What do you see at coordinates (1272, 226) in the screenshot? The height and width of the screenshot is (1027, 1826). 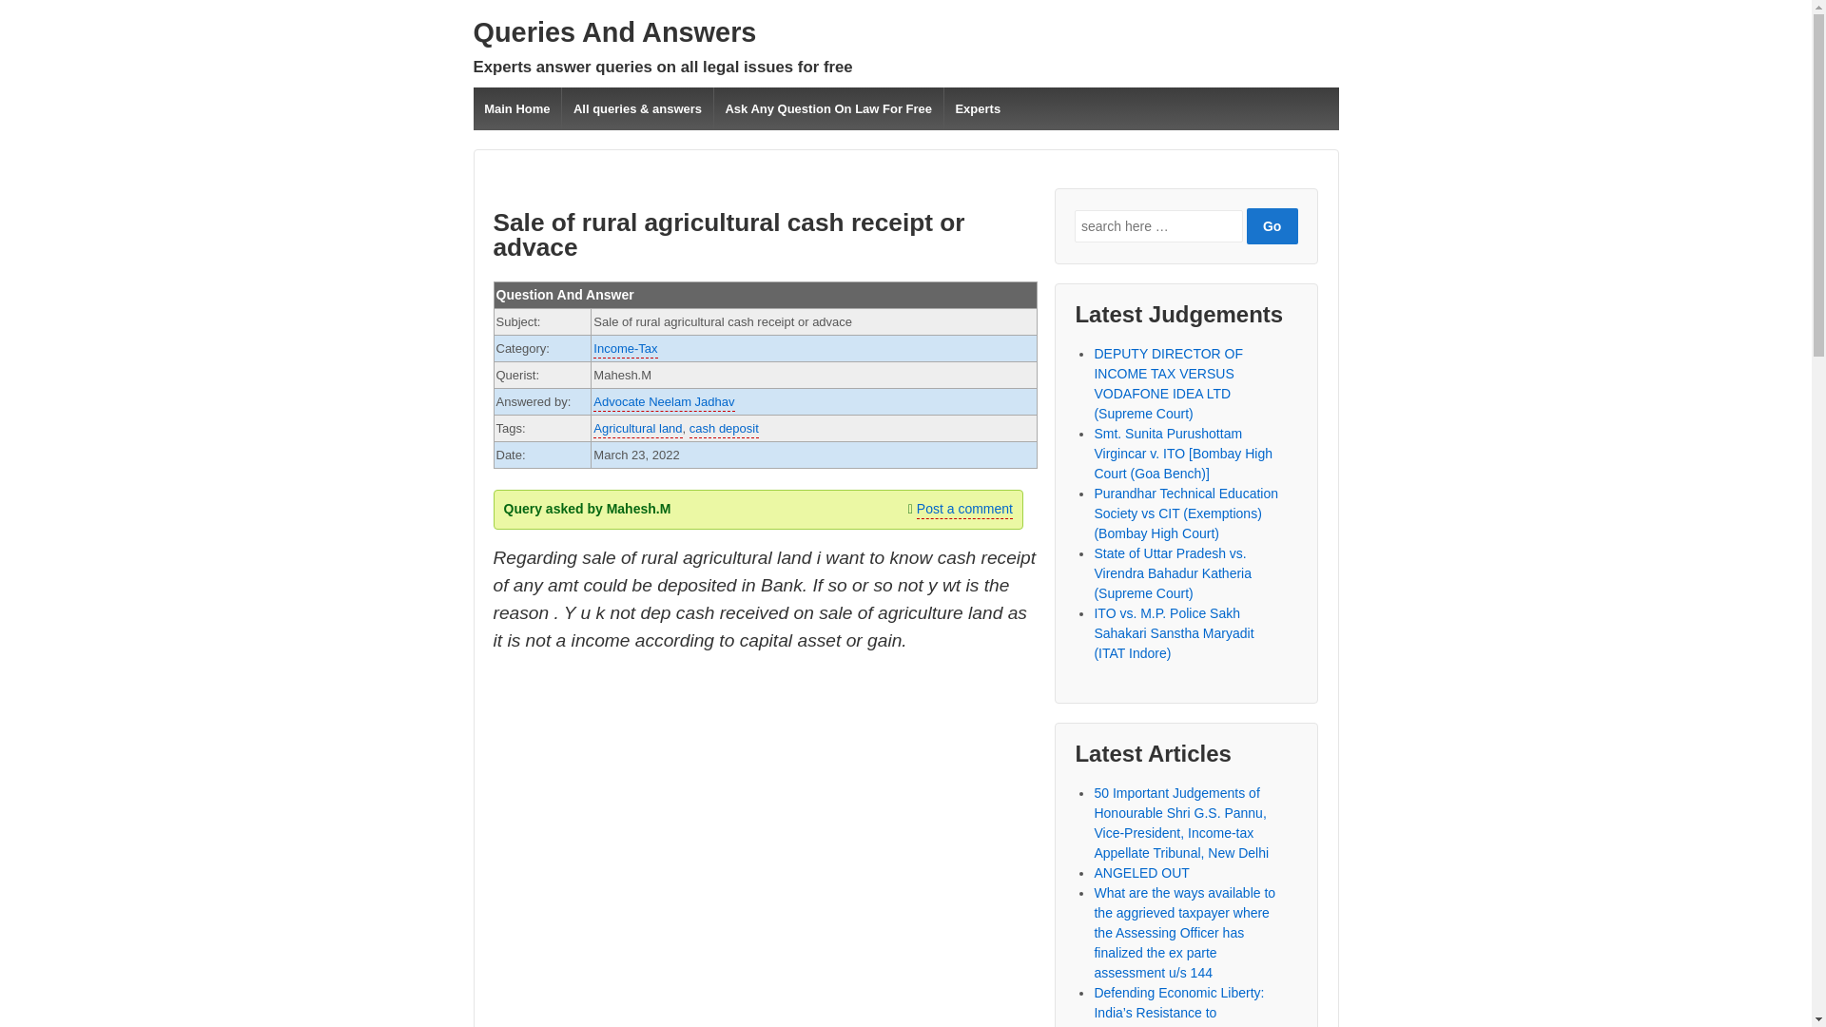 I see `Go` at bounding box center [1272, 226].